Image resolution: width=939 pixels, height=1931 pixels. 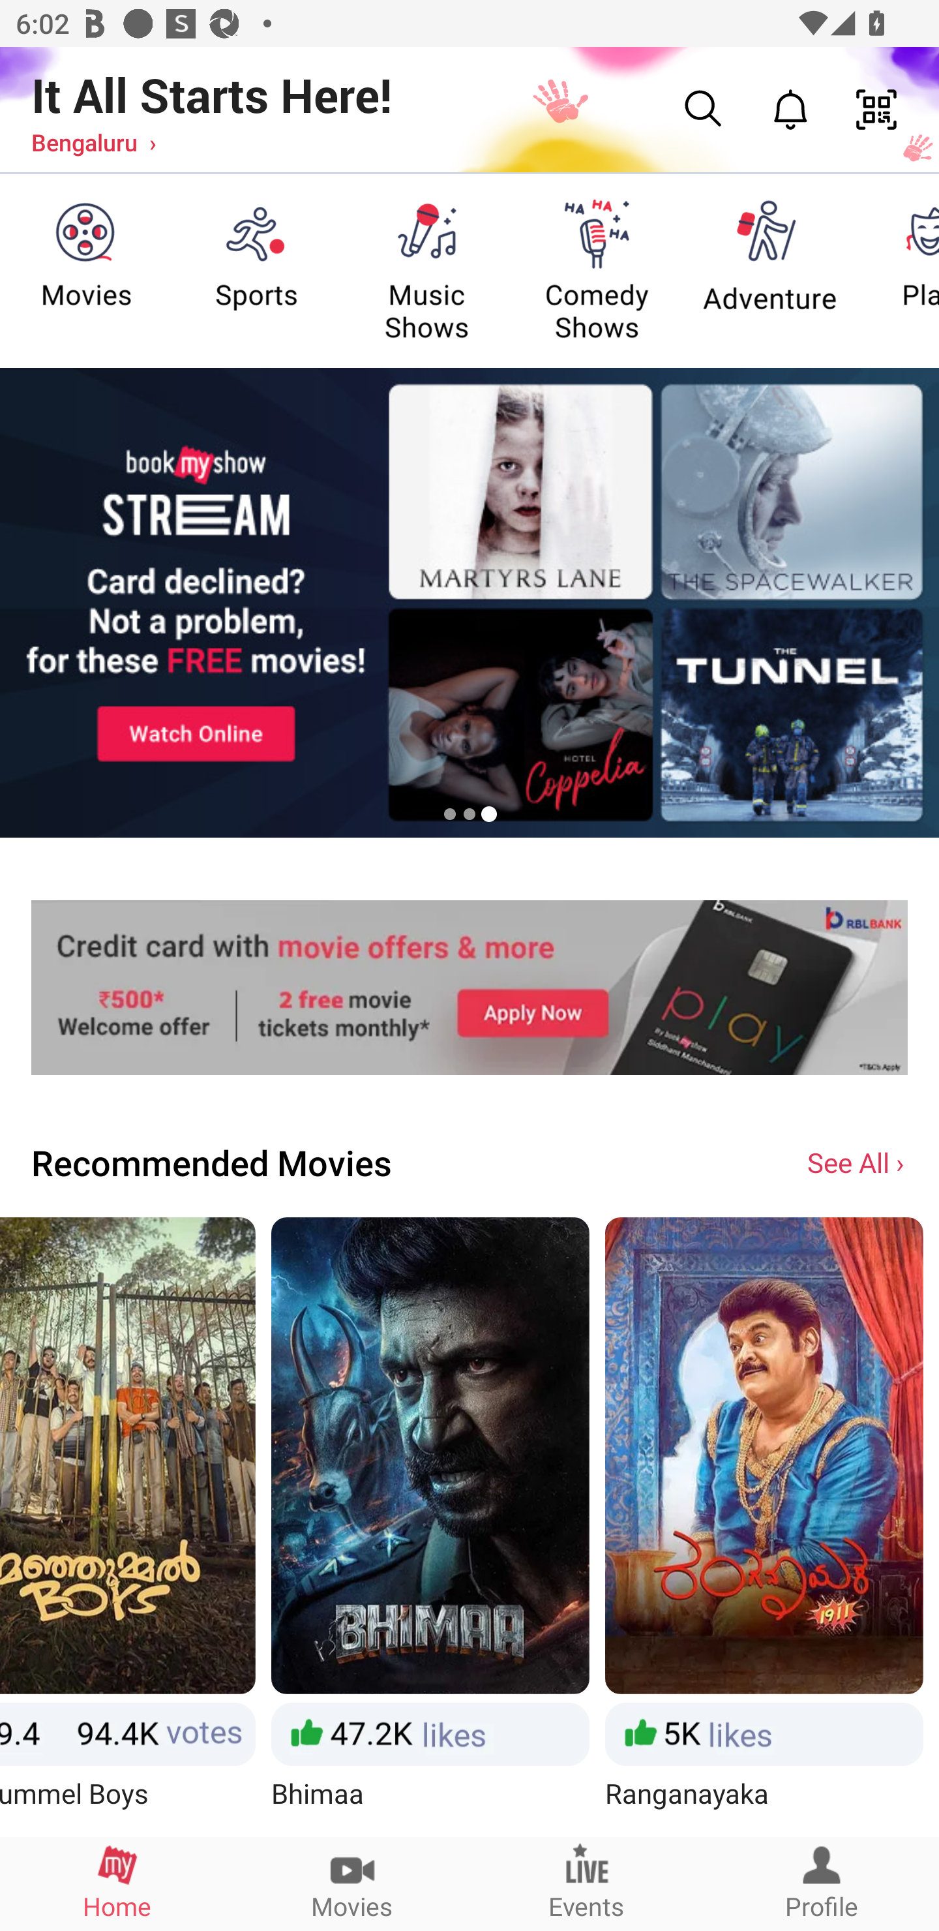 I want to click on Movies, so click(x=352, y=1883).